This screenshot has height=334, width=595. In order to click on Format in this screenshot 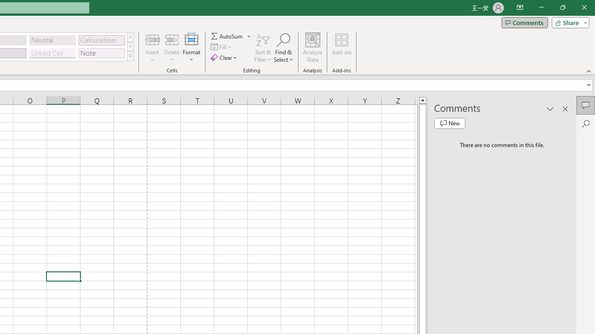, I will do `click(192, 47)`.